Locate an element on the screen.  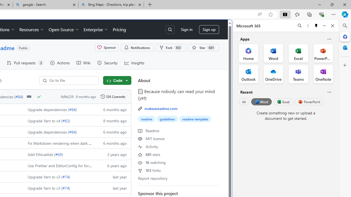
You must be signed in to star a repository is located at coordinates (203, 47).